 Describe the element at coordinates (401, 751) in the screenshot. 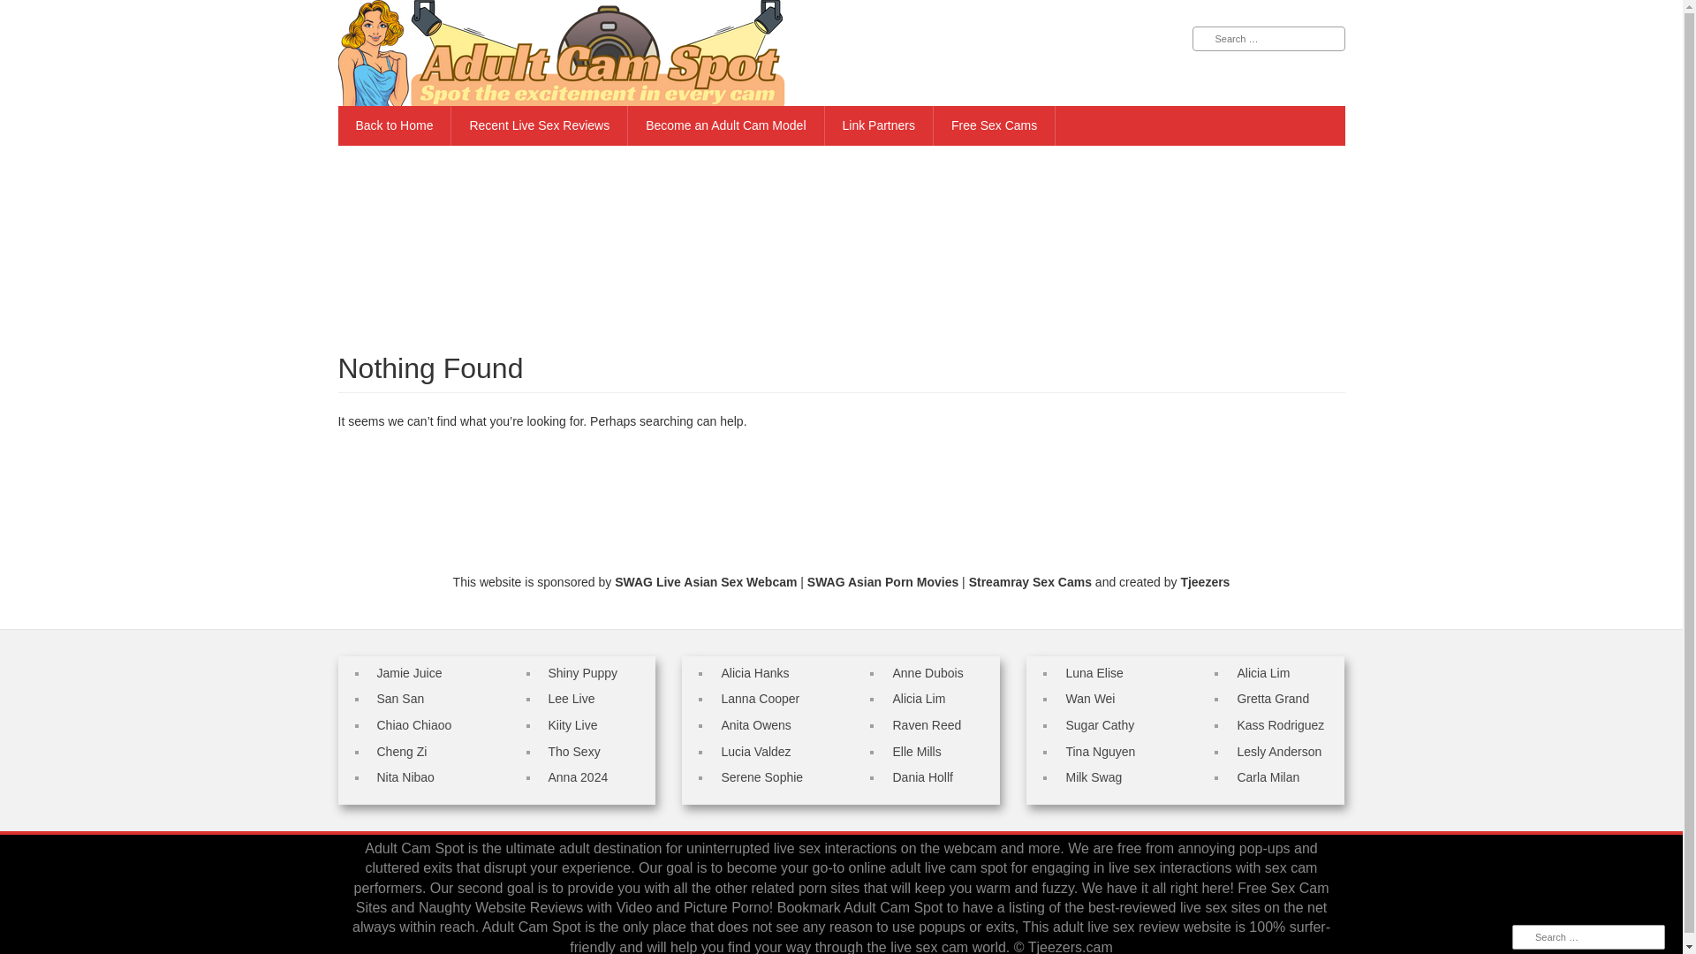

I see `Cheng Zi` at that location.